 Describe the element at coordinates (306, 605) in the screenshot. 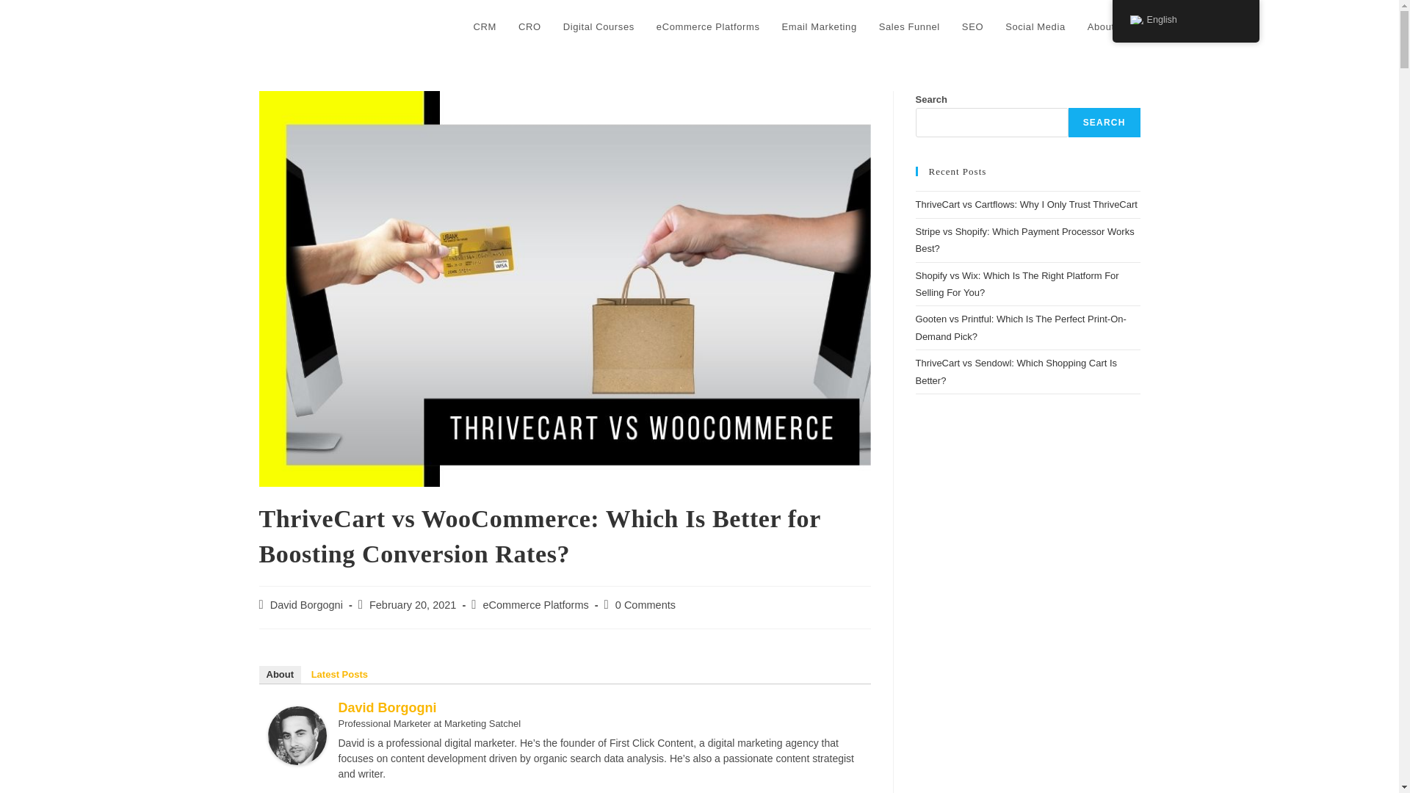

I see `Posts by David Borgogni` at that location.